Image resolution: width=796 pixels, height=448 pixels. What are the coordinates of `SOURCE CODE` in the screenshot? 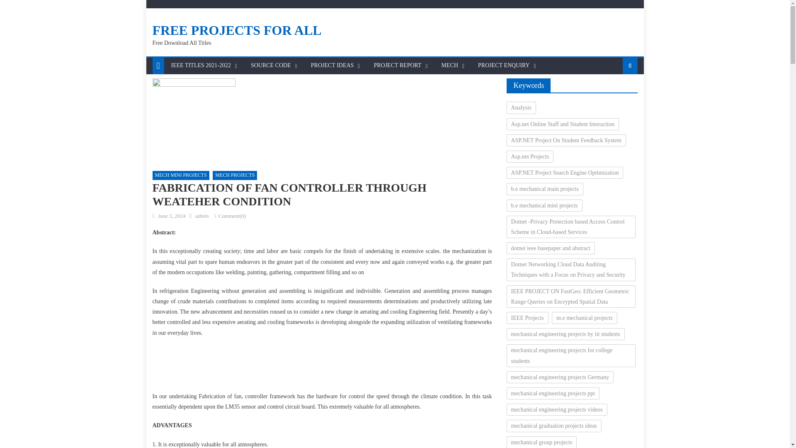 It's located at (270, 66).